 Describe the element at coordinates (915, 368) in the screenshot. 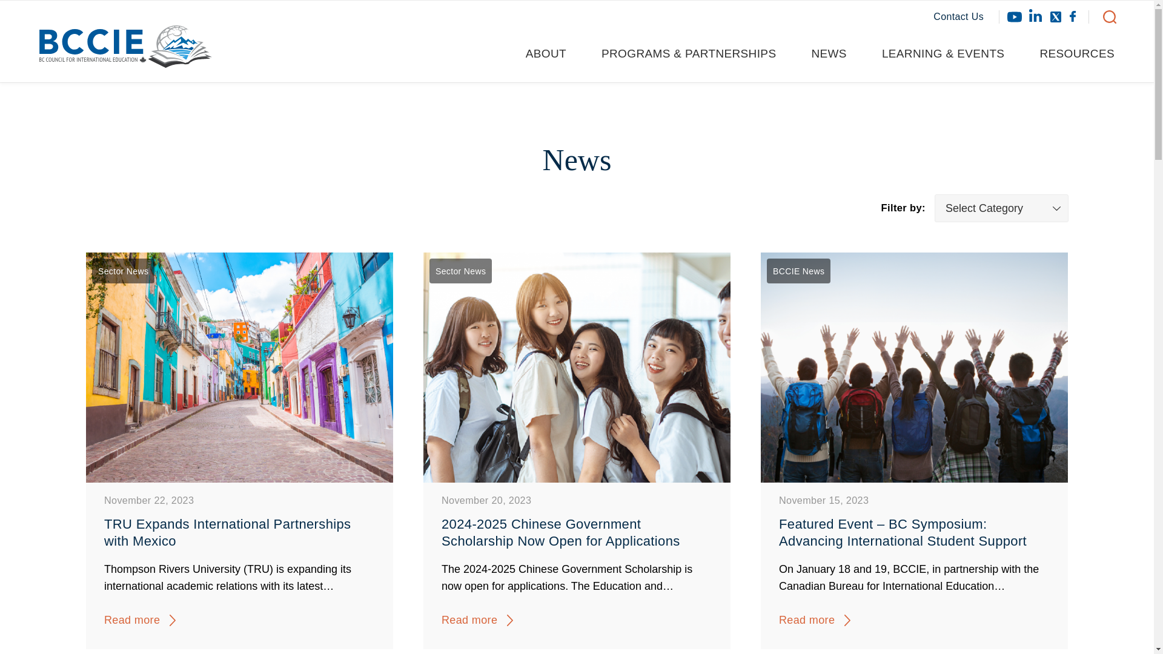

I see `CBIE BCCIE thumbnail news` at that location.